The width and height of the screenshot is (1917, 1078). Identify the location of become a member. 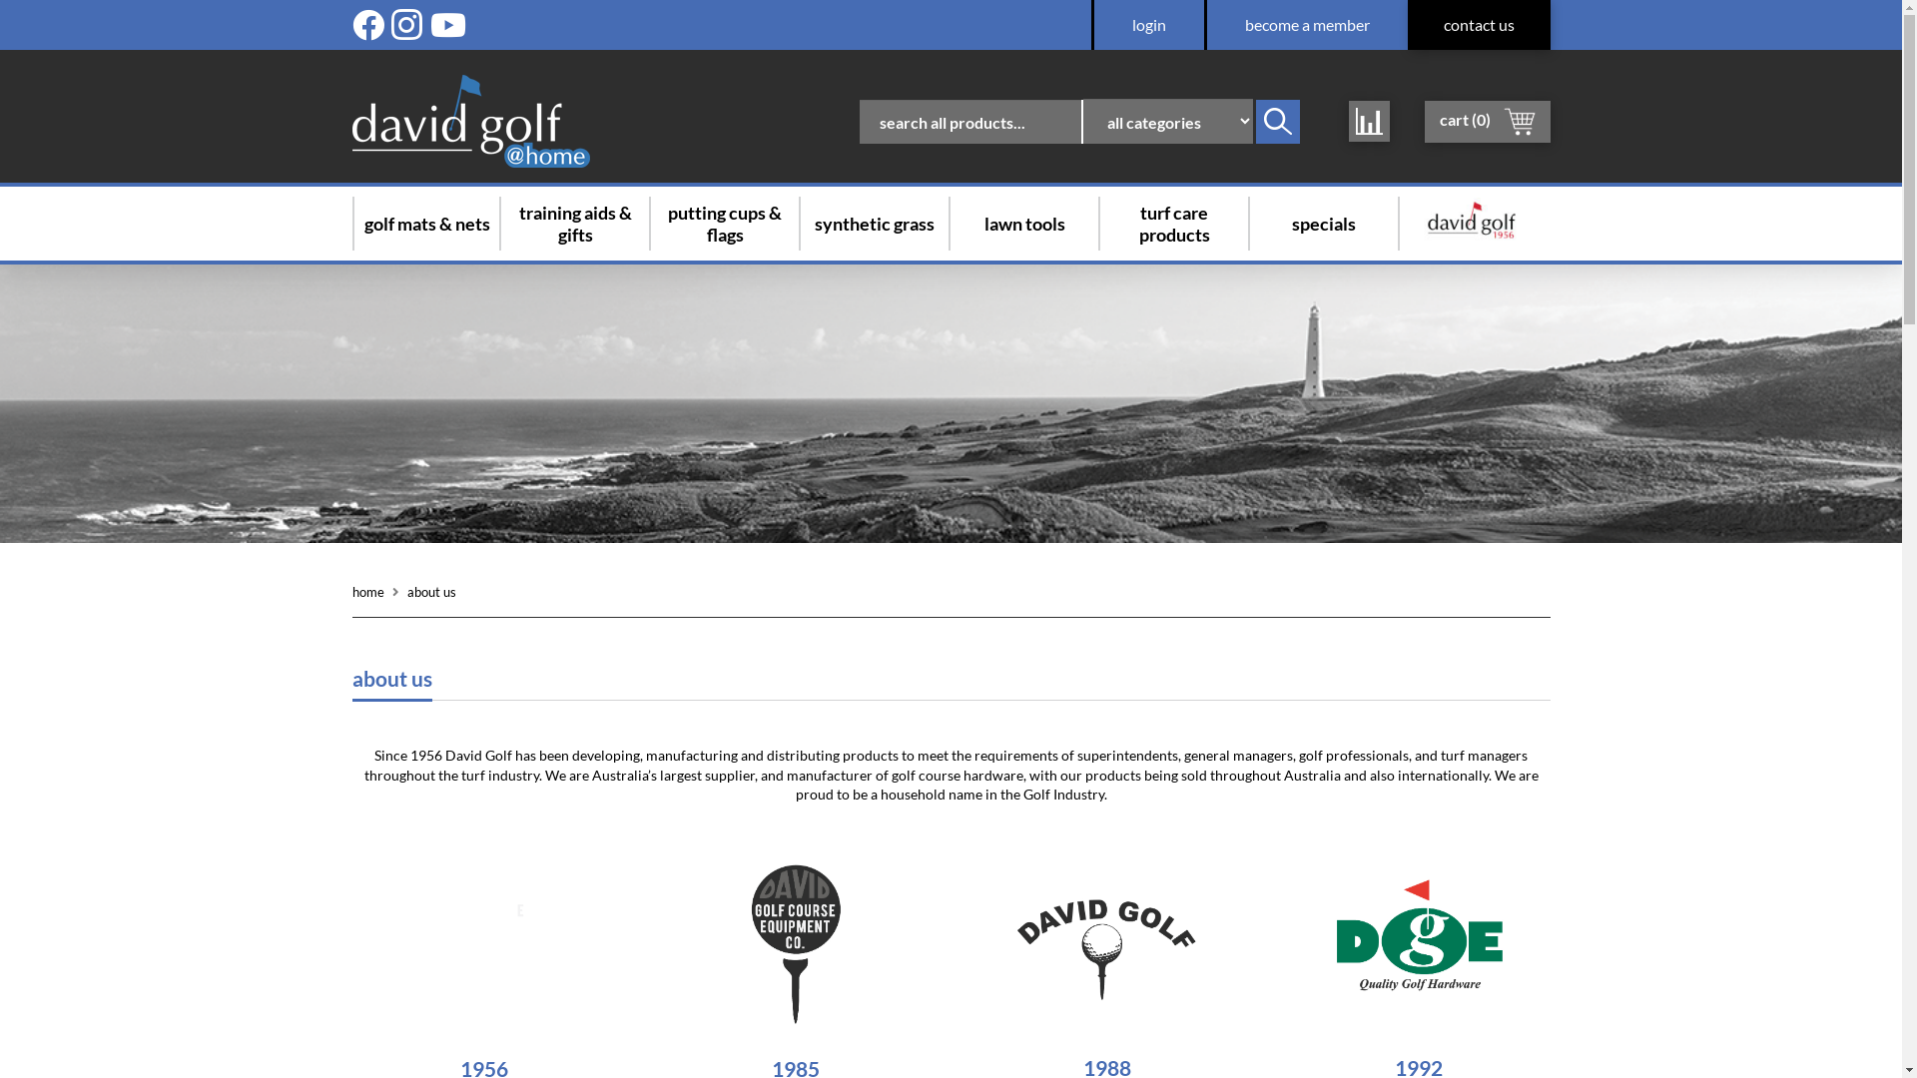
(1308, 25).